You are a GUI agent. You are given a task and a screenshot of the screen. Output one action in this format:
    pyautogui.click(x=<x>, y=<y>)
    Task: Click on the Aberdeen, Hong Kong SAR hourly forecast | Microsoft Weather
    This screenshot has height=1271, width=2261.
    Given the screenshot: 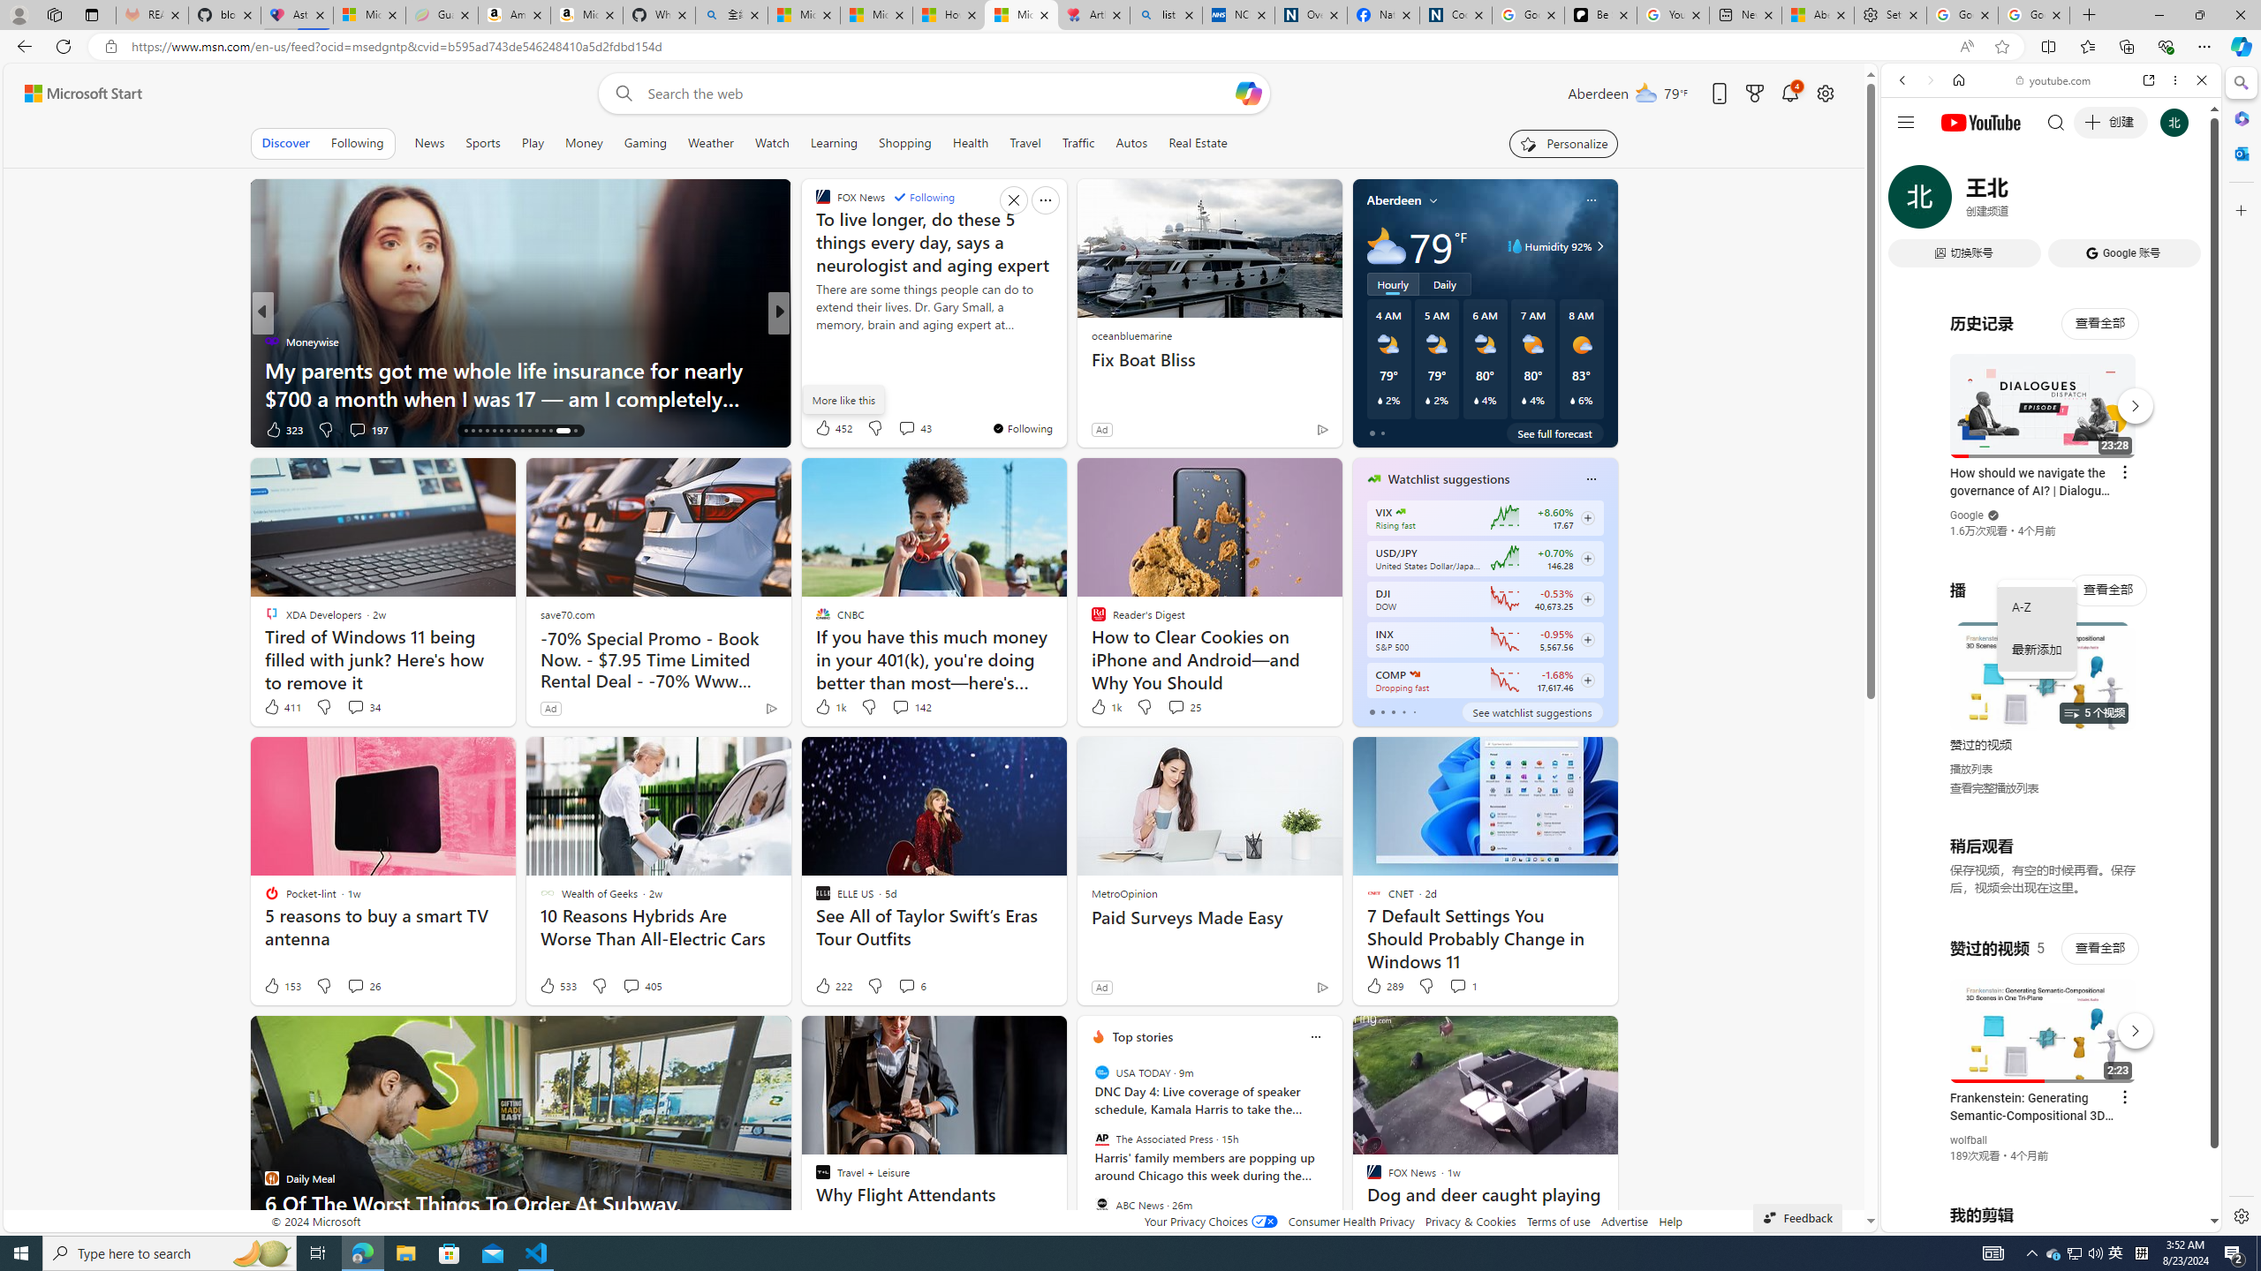 What is the action you would take?
    pyautogui.click(x=1818, y=15)
    